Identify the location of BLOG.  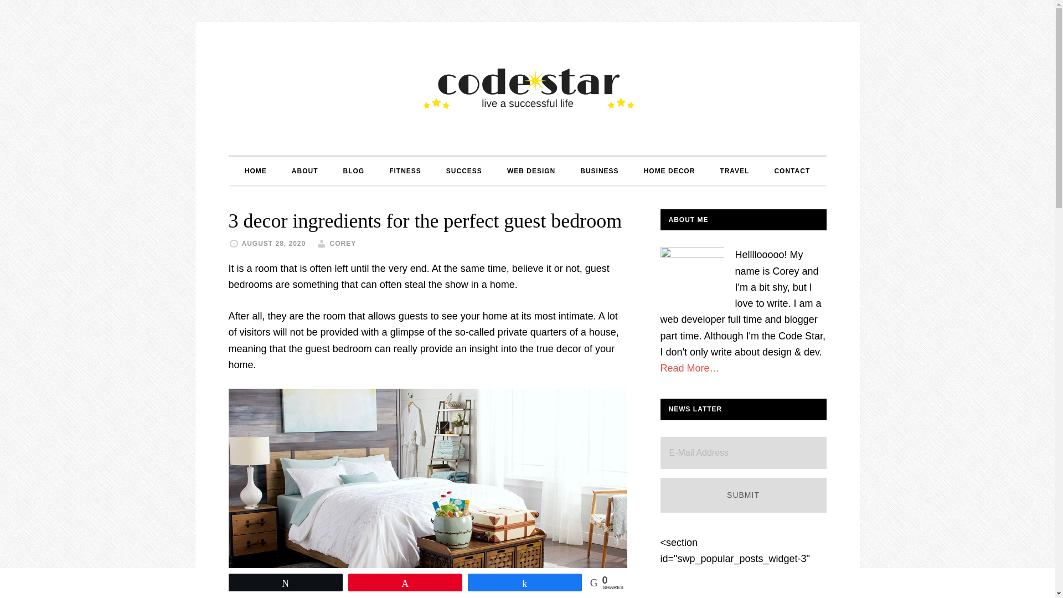
(353, 171).